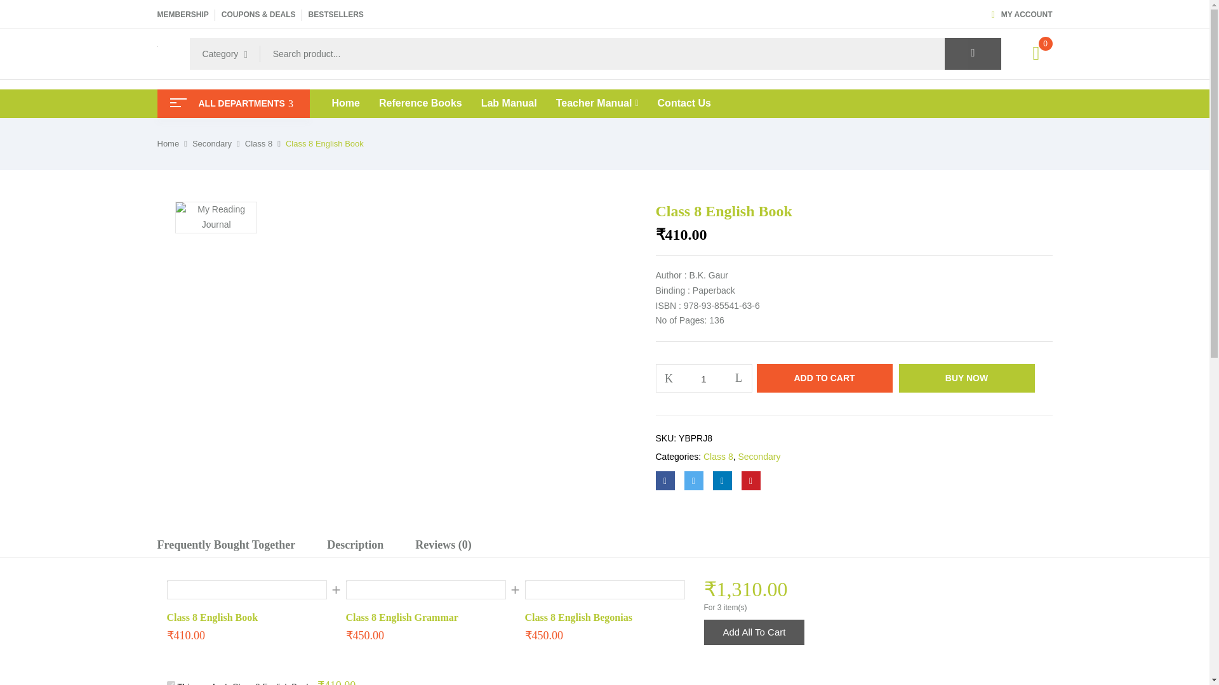 The height and width of the screenshot is (685, 1219). I want to click on Pinterest, so click(750, 481).